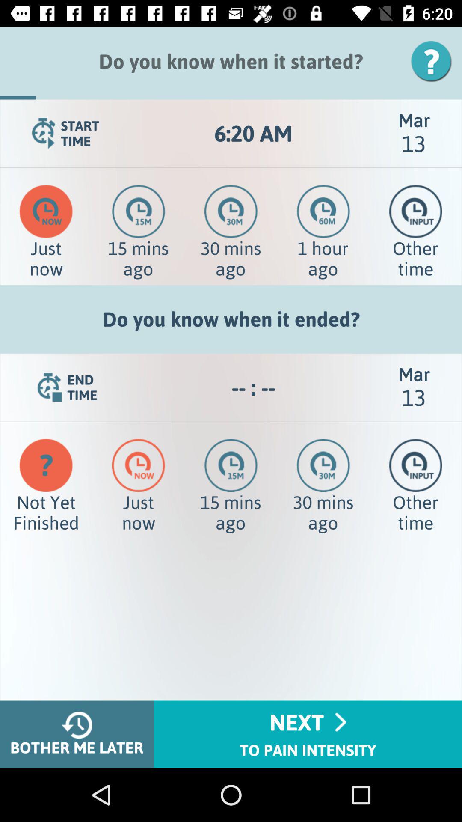 The image size is (462, 822). Describe the element at coordinates (253, 387) in the screenshot. I see `turn on app next to the mar
13 app` at that location.